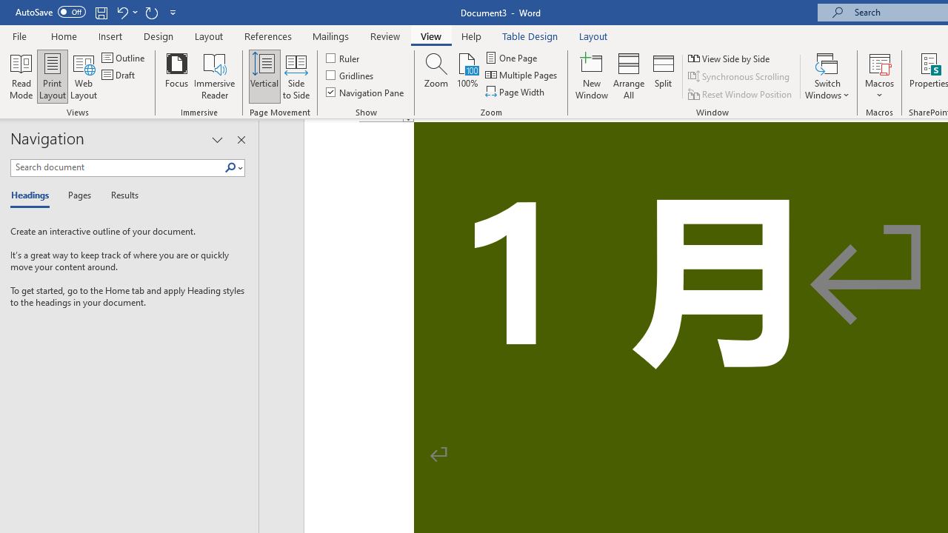  Describe the element at coordinates (84, 76) in the screenshot. I see `Web Layout` at that location.